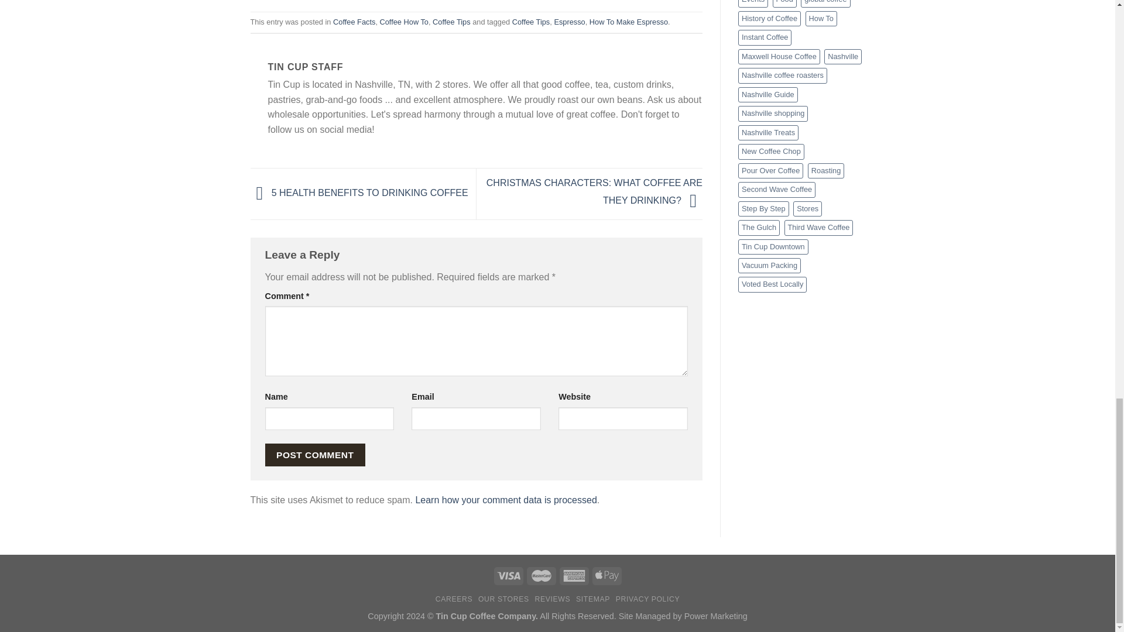  I want to click on Coffee Tips, so click(452, 22).